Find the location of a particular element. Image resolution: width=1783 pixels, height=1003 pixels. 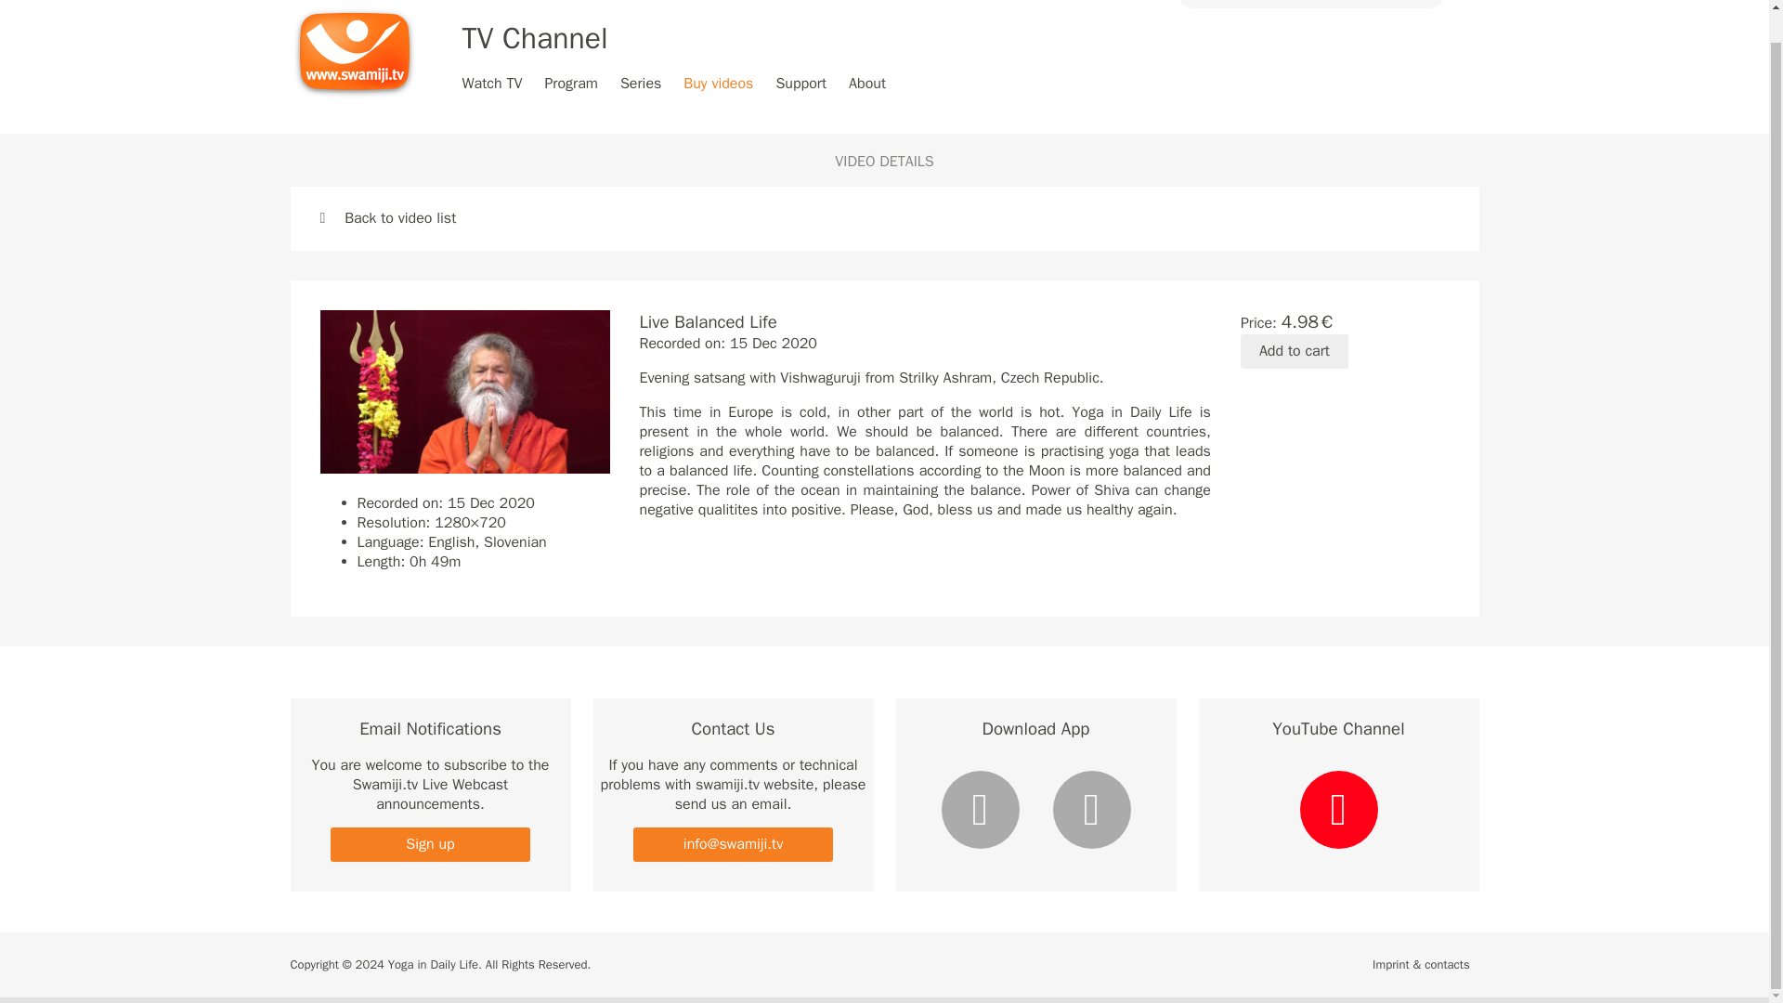

Back to video list is located at coordinates (387, 217).